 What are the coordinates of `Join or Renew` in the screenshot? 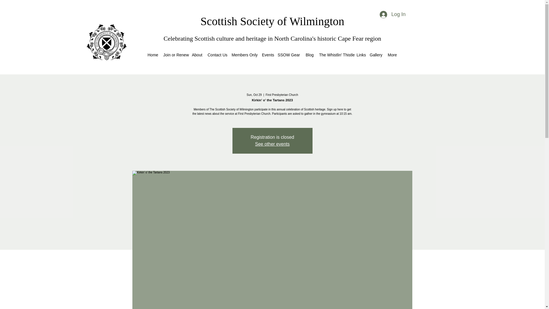 It's located at (174, 55).